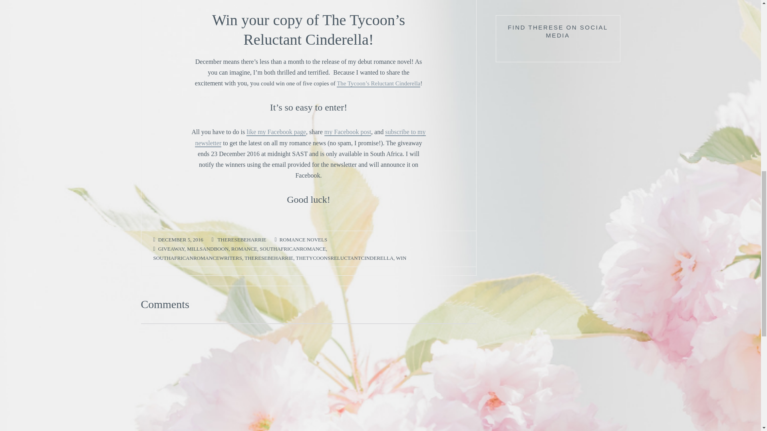 The height and width of the screenshot is (431, 767). Describe the element at coordinates (268, 258) in the screenshot. I see `THERESEBEHARRIE` at that location.